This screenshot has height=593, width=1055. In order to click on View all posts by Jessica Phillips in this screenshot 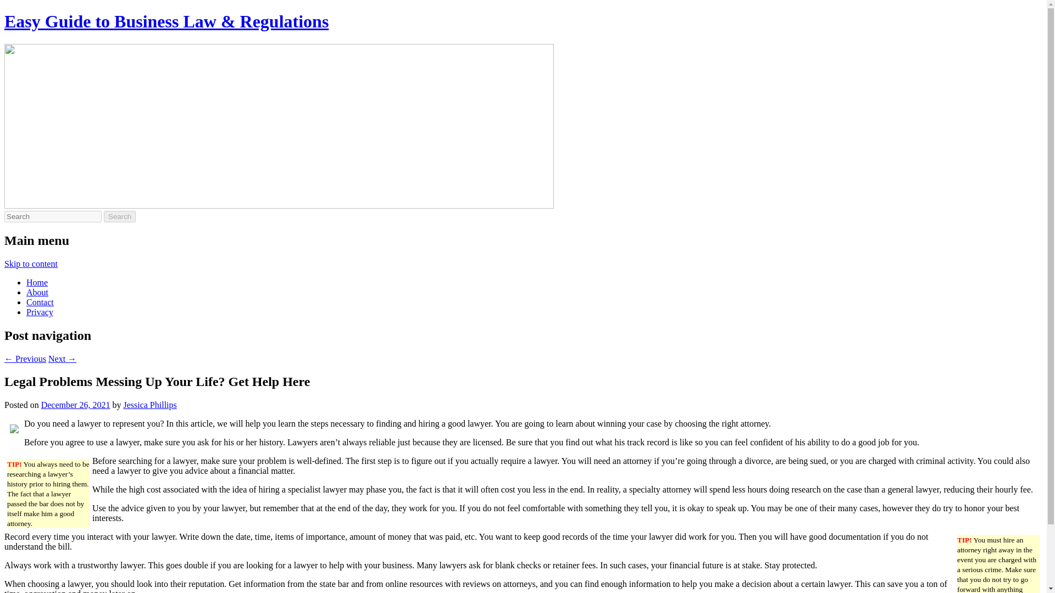, I will do `click(149, 405)`.